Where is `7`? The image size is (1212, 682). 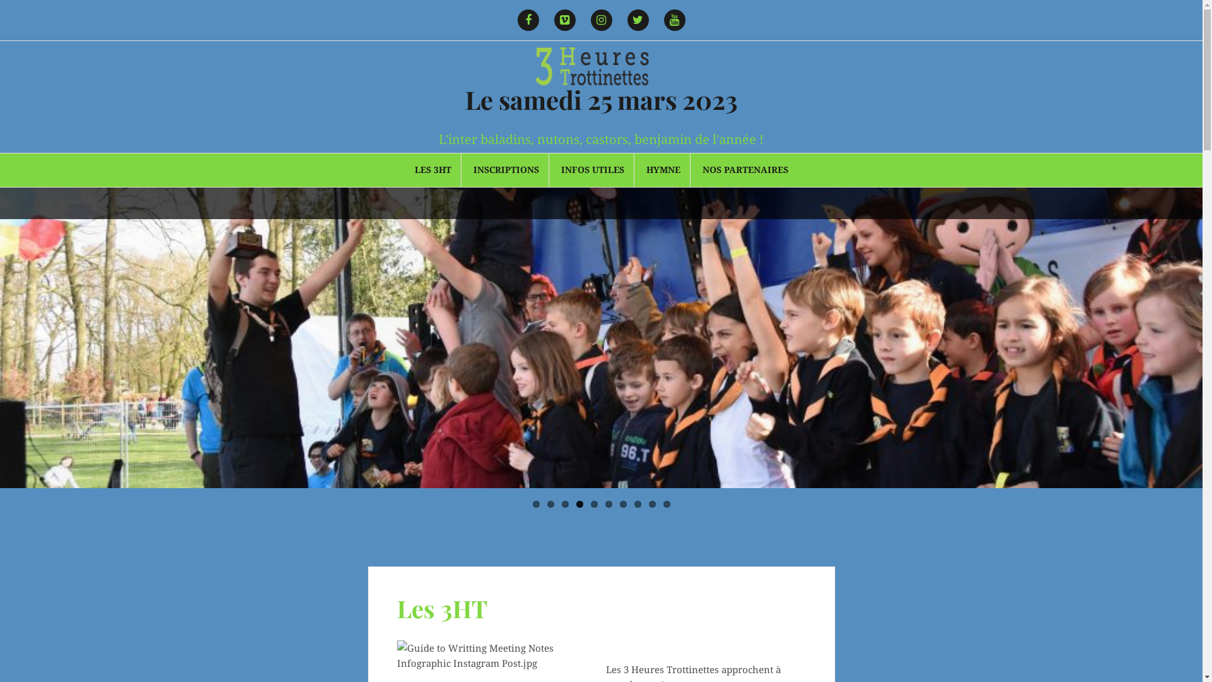 7 is located at coordinates (624, 504).